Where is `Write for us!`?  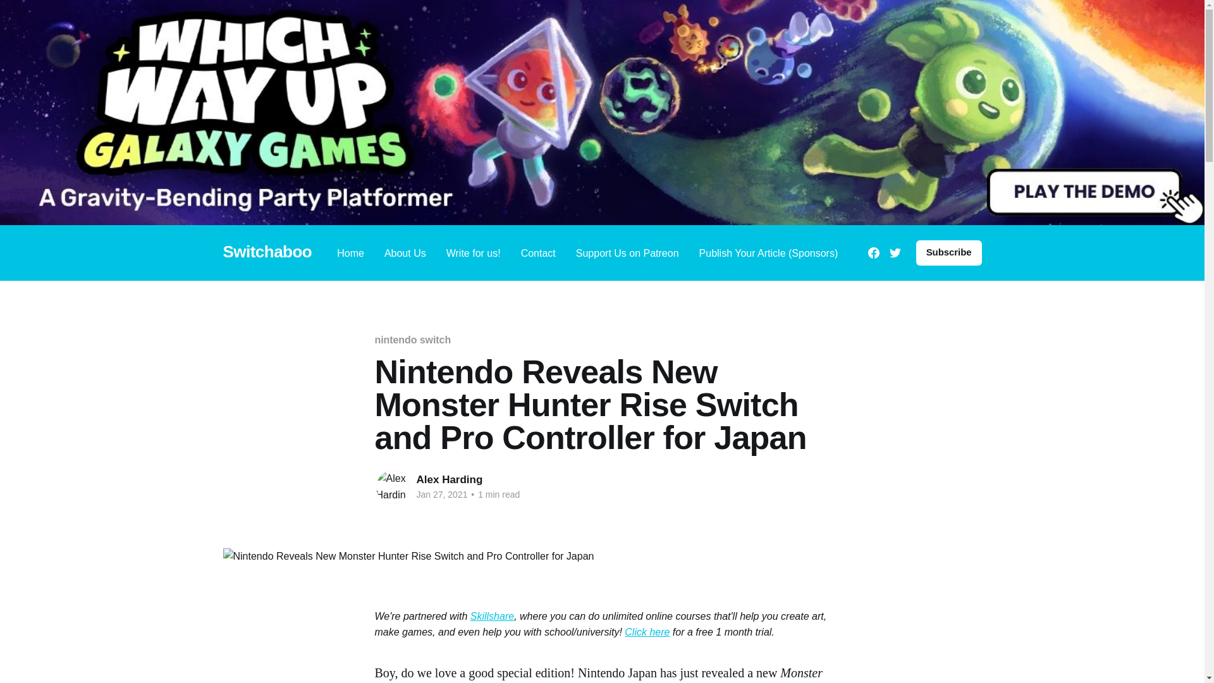 Write for us! is located at coordinates (473, 252).